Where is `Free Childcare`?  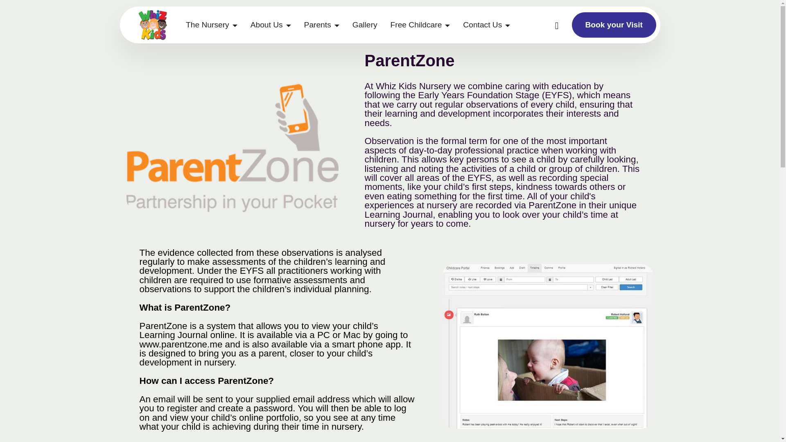 Free Childcare is located at coordinates (420, 25).